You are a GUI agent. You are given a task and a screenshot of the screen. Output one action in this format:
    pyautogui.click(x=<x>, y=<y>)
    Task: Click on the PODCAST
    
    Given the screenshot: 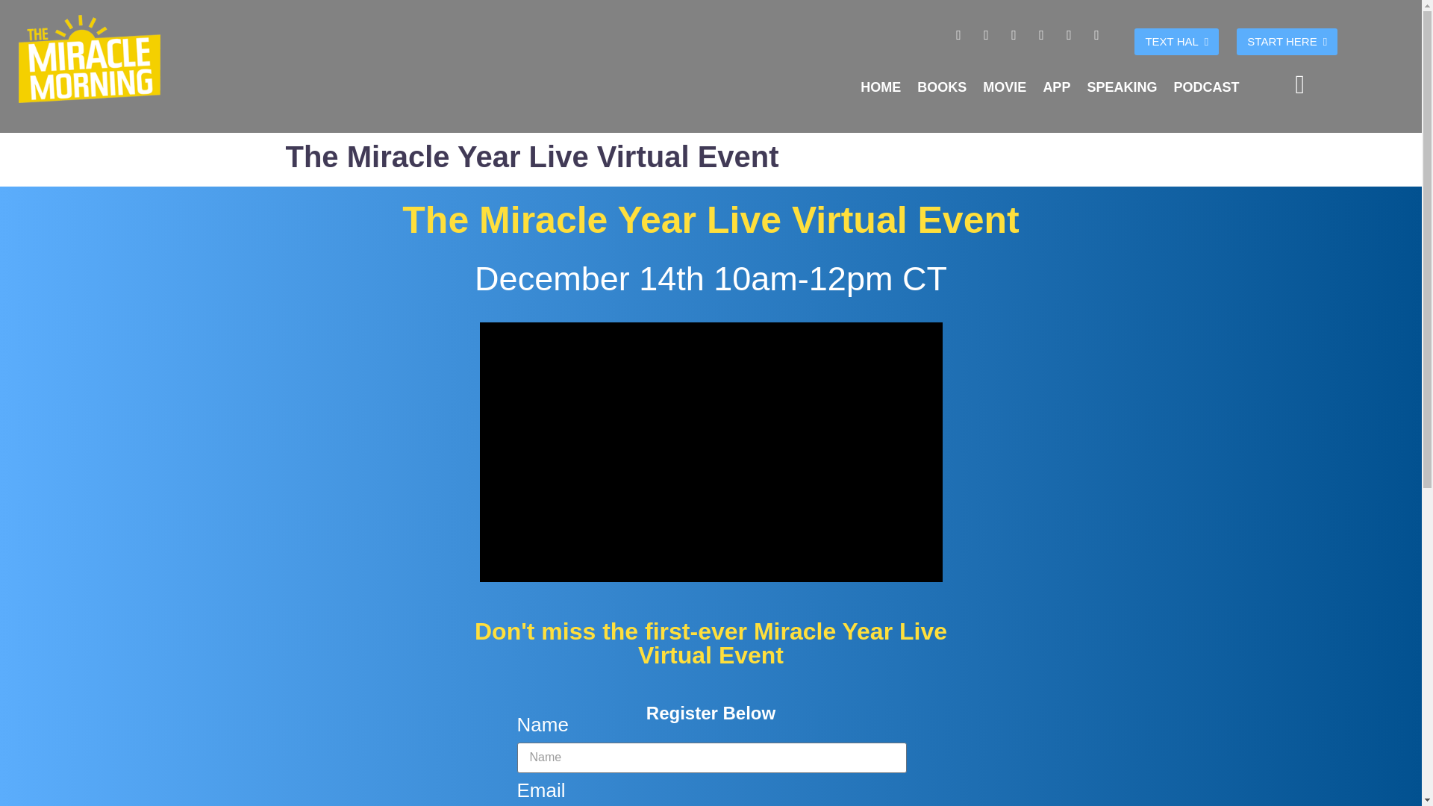 What is the action you would take?
    pyautogui.click(x=1205, y=87)
    